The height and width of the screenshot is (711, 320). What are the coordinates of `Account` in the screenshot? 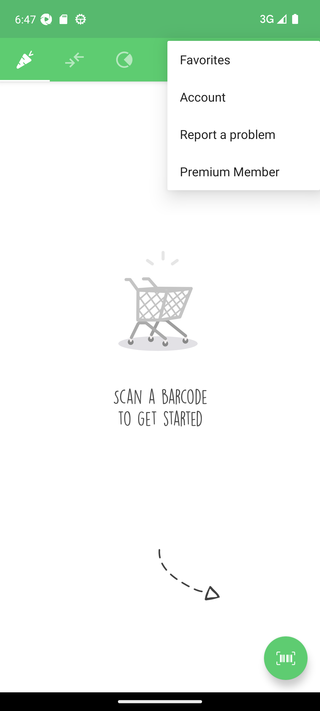 It's located at (244, 97).